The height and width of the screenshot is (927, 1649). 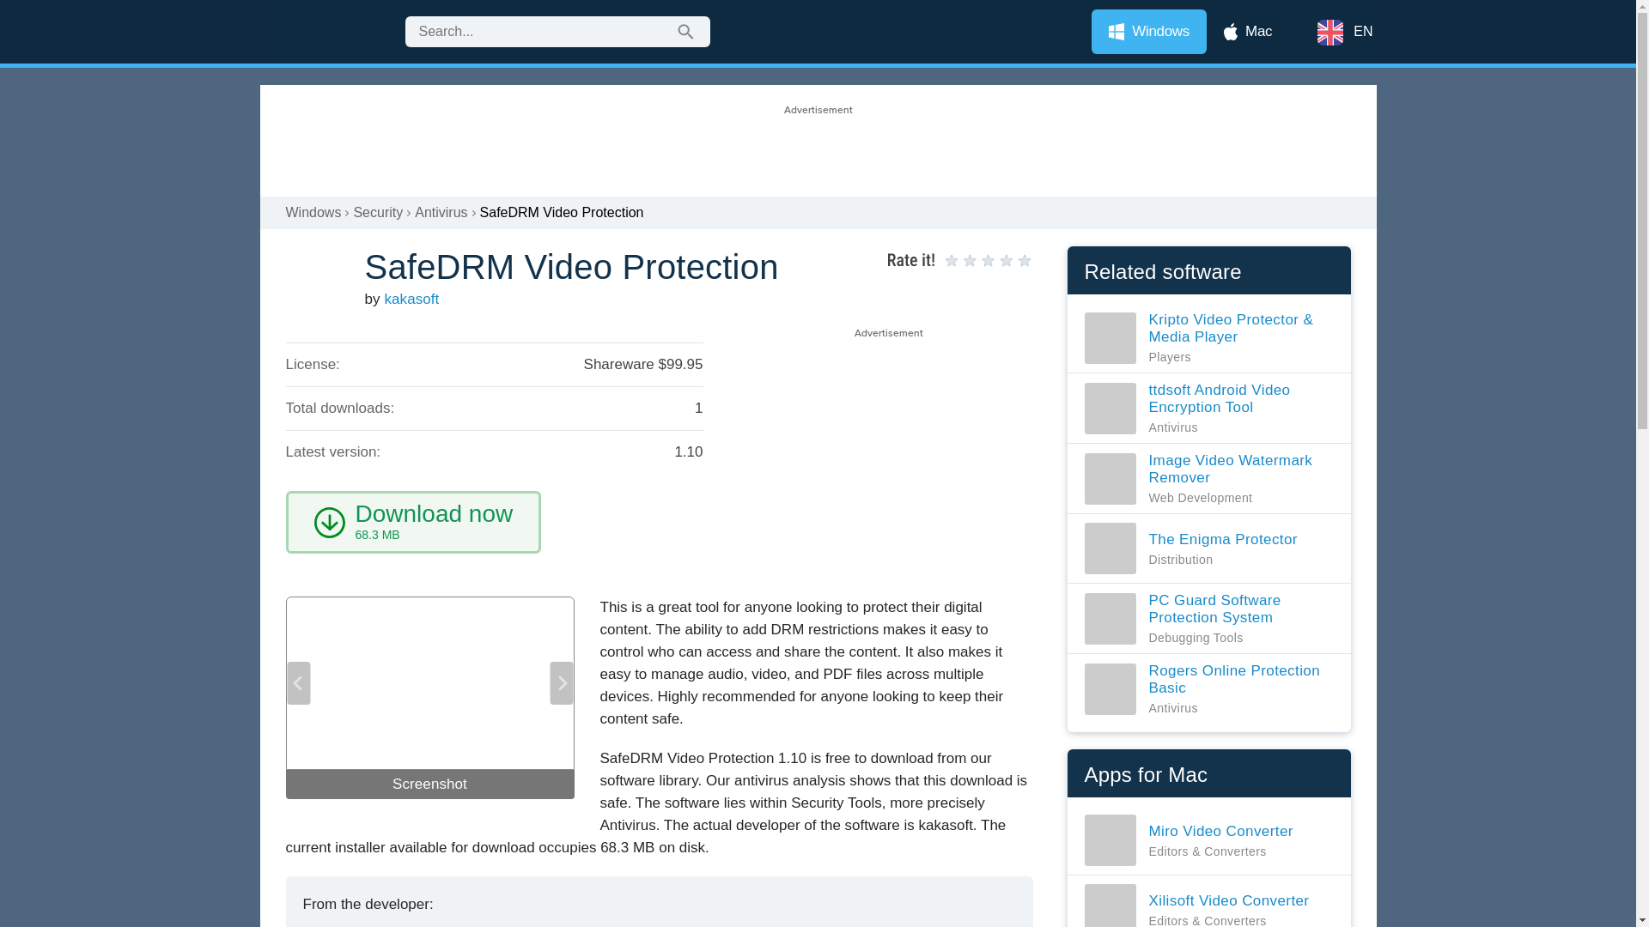 What do you see at coordinates (980, 260) in the screenshot?
I see `2` at bounding box center [980, 260].